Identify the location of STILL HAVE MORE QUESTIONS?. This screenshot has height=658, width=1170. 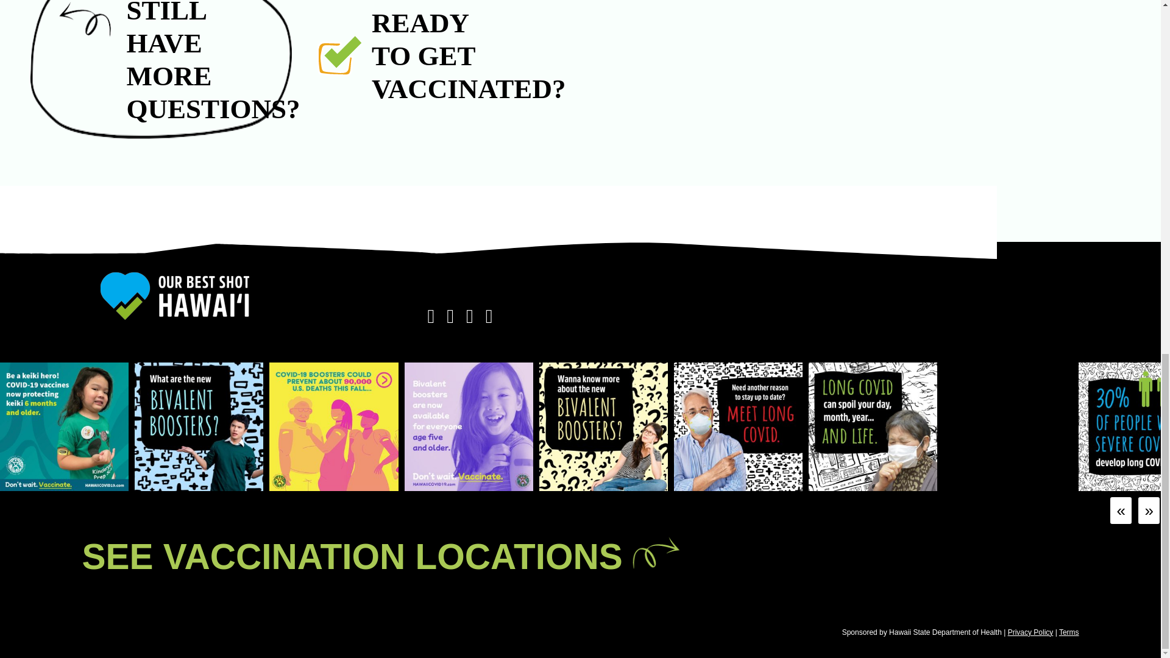
(161, 69).